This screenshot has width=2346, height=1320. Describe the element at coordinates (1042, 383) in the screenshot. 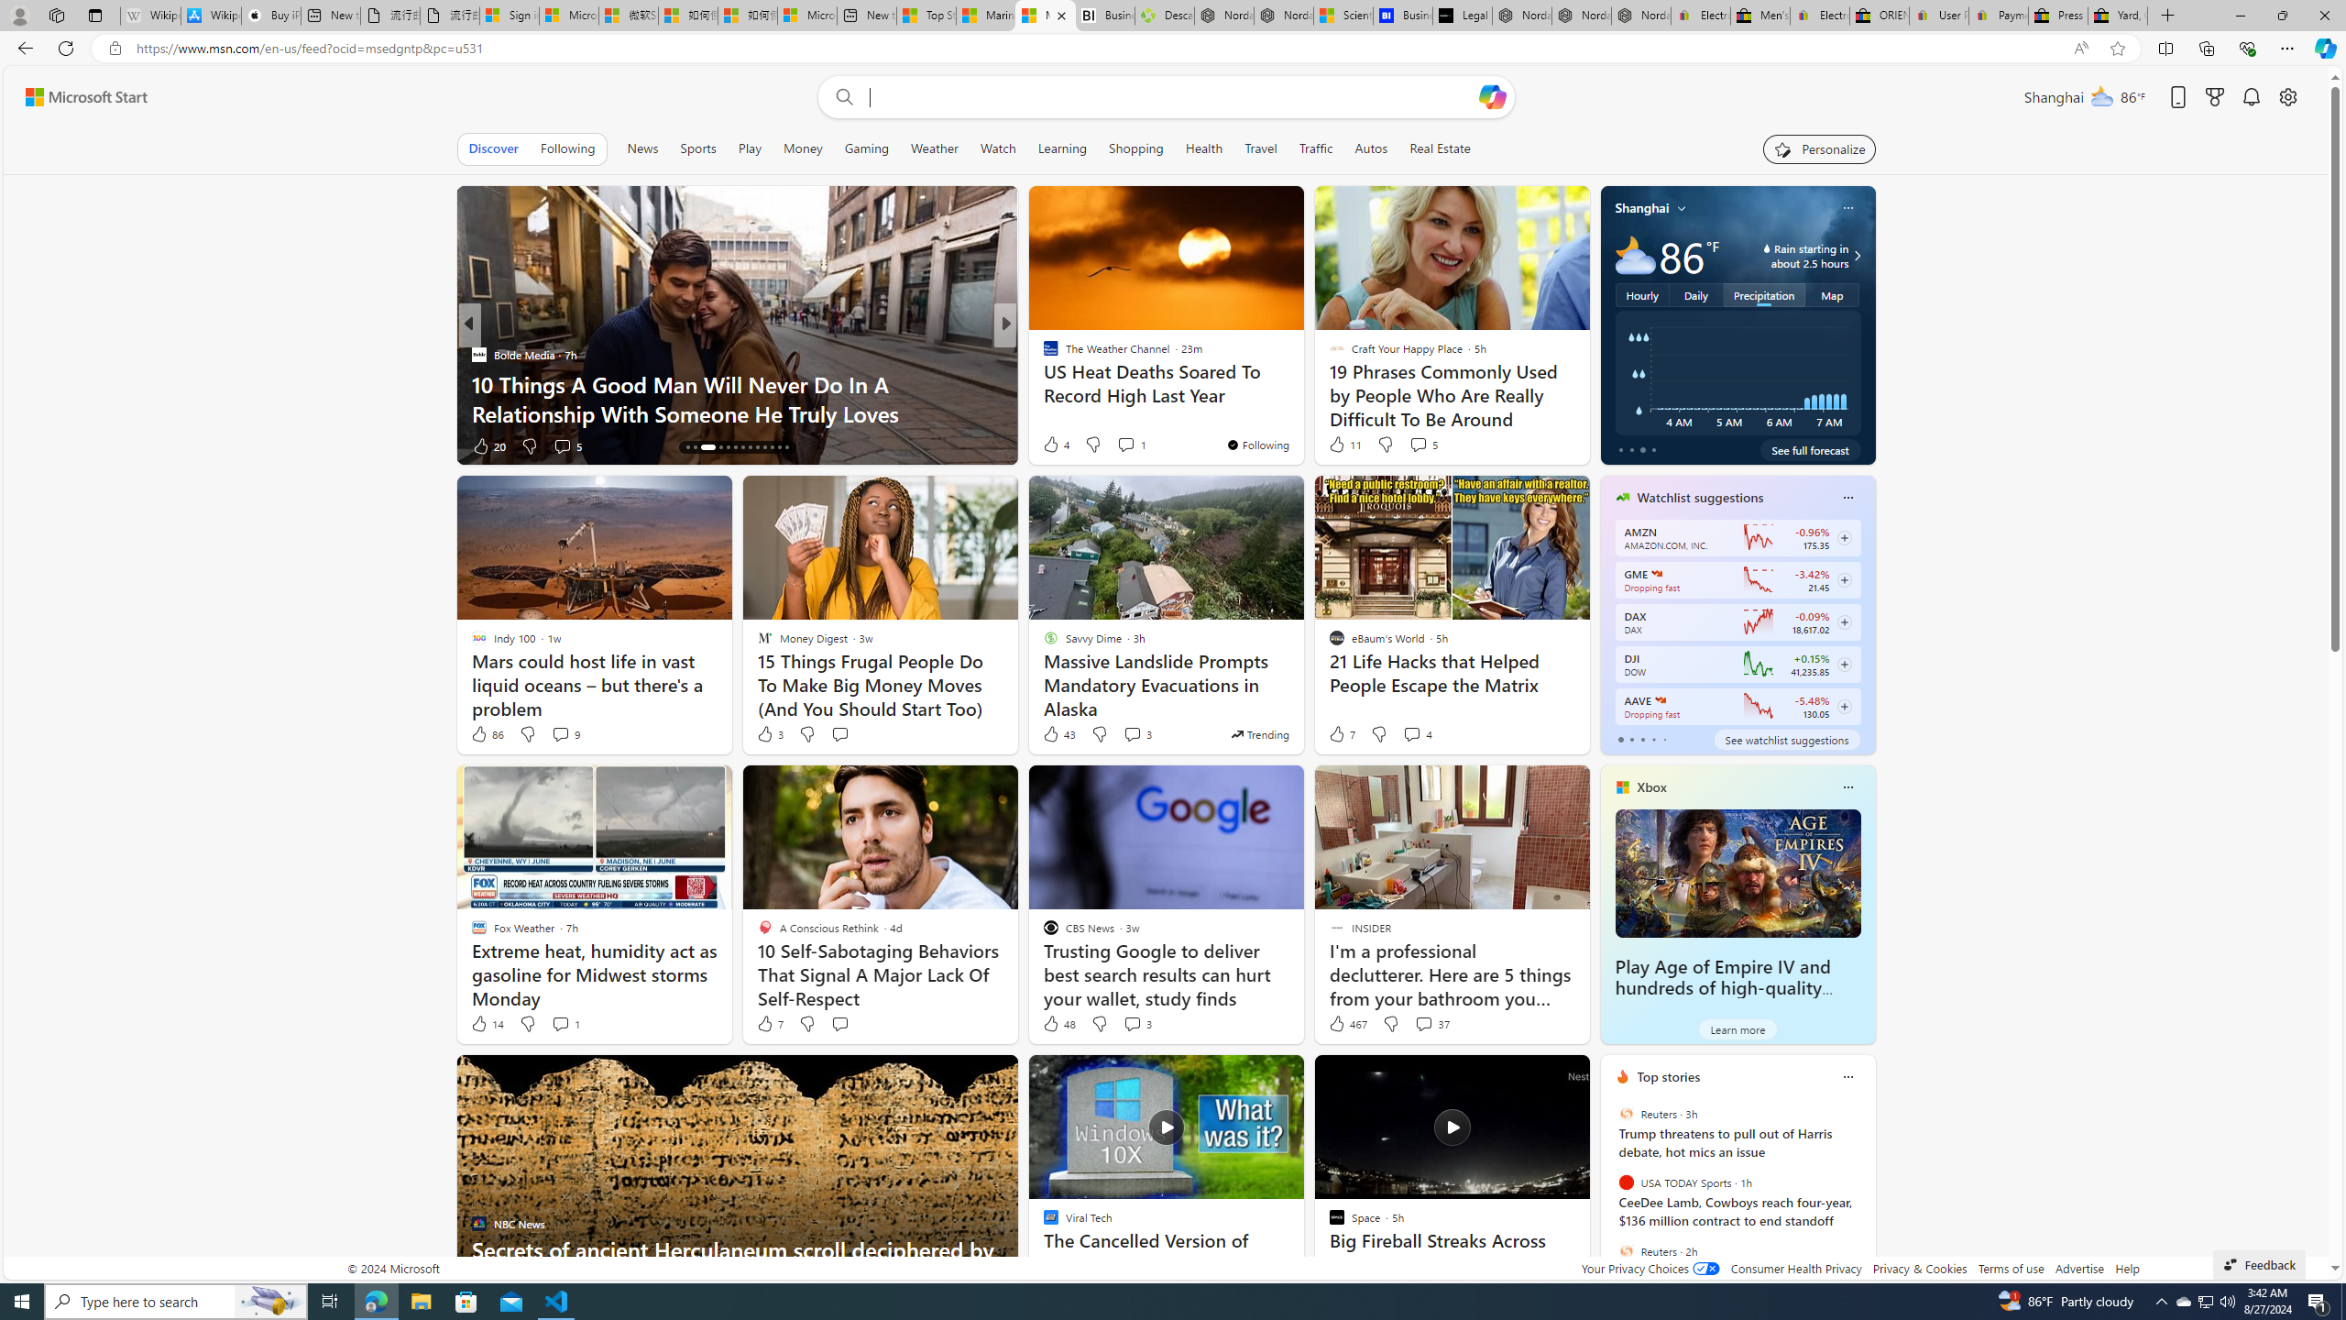

I see `The Register` at that location.